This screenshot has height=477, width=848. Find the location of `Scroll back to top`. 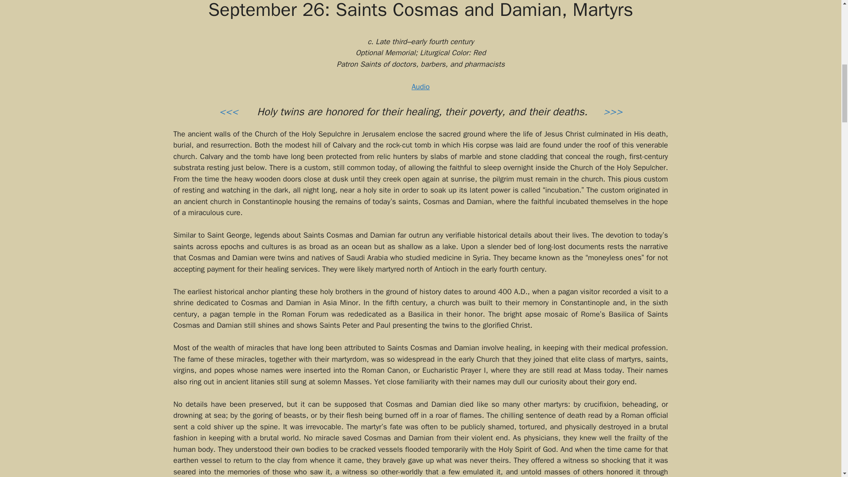

Scroll back to top is located at coordinates (819, 419).